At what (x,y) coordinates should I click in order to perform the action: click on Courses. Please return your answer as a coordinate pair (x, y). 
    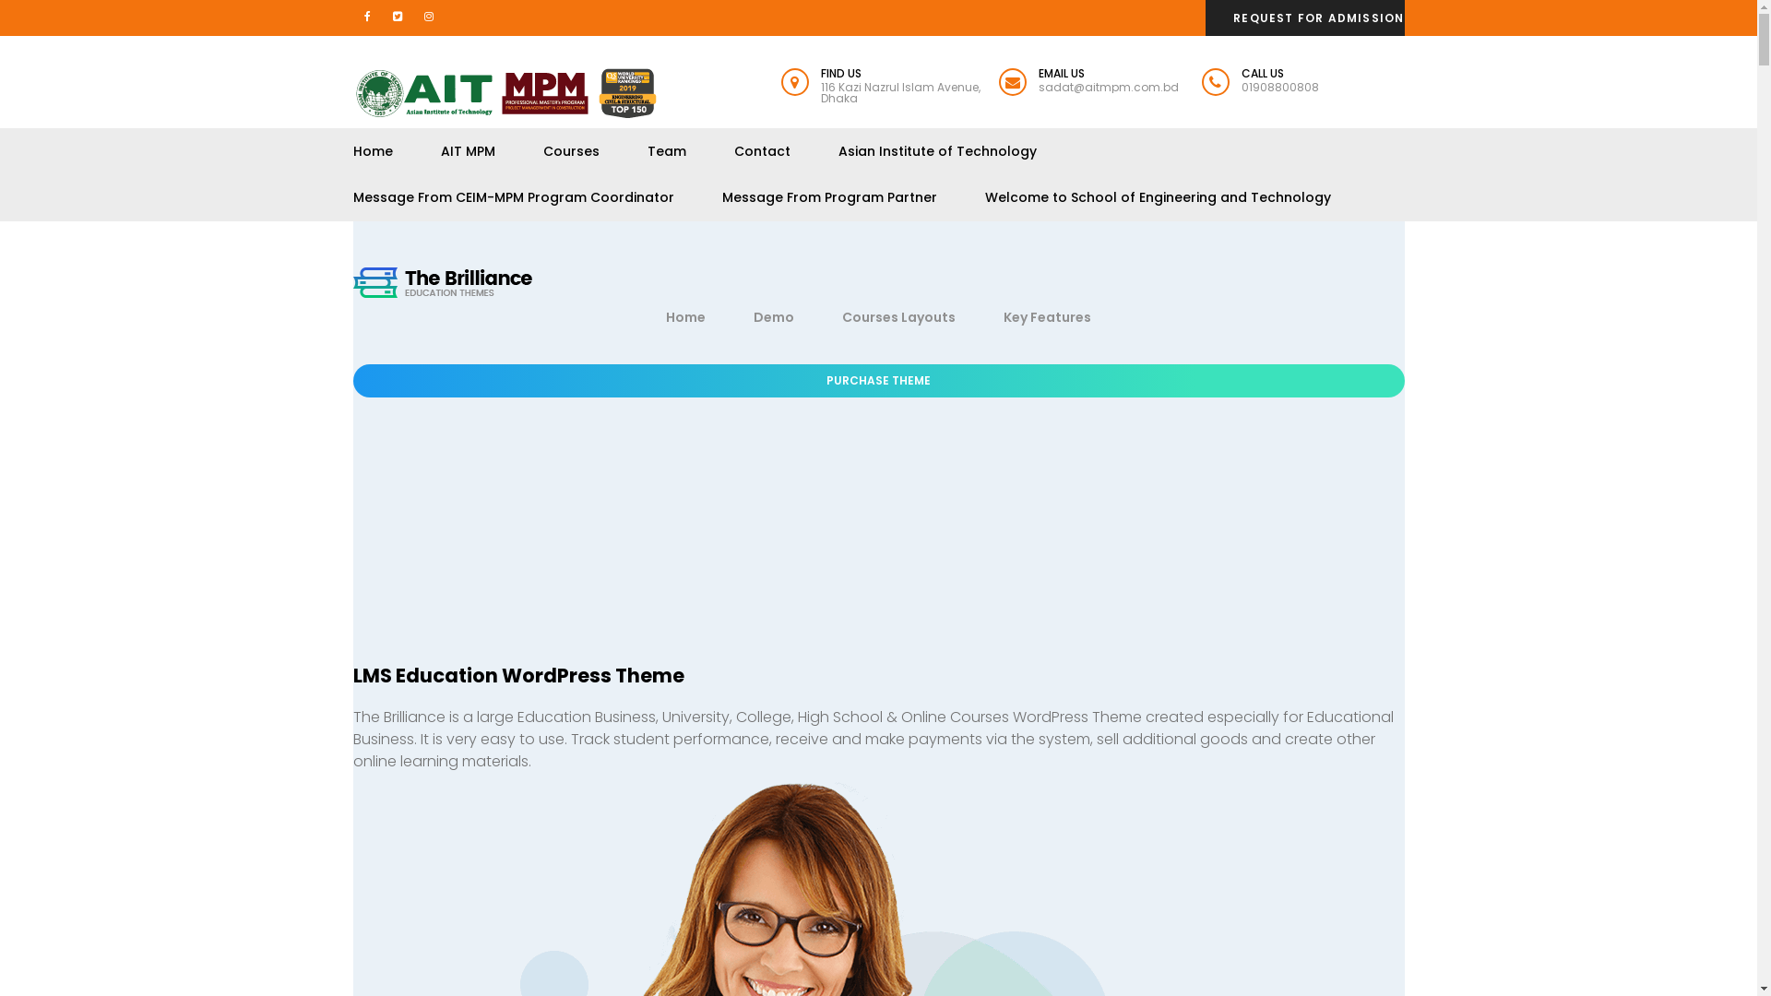
    Looking at the image, I should click on (570, 151).